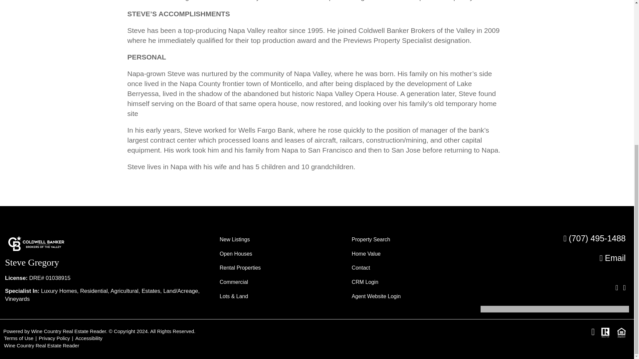 This screenshot has height=359, width=639. I want to click on Commercial, so click(278, 282).